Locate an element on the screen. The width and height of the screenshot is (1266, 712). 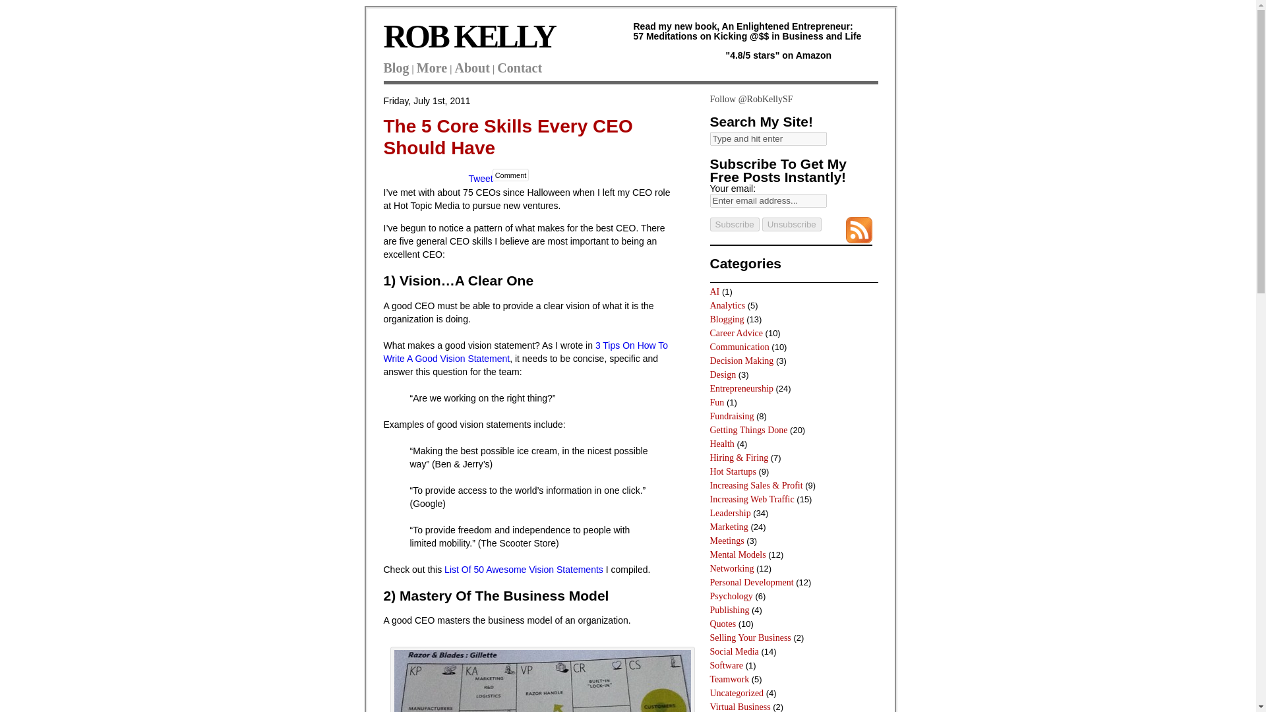
List Of 50 Awesome Vision Statements is located at coordinates (524, 570).